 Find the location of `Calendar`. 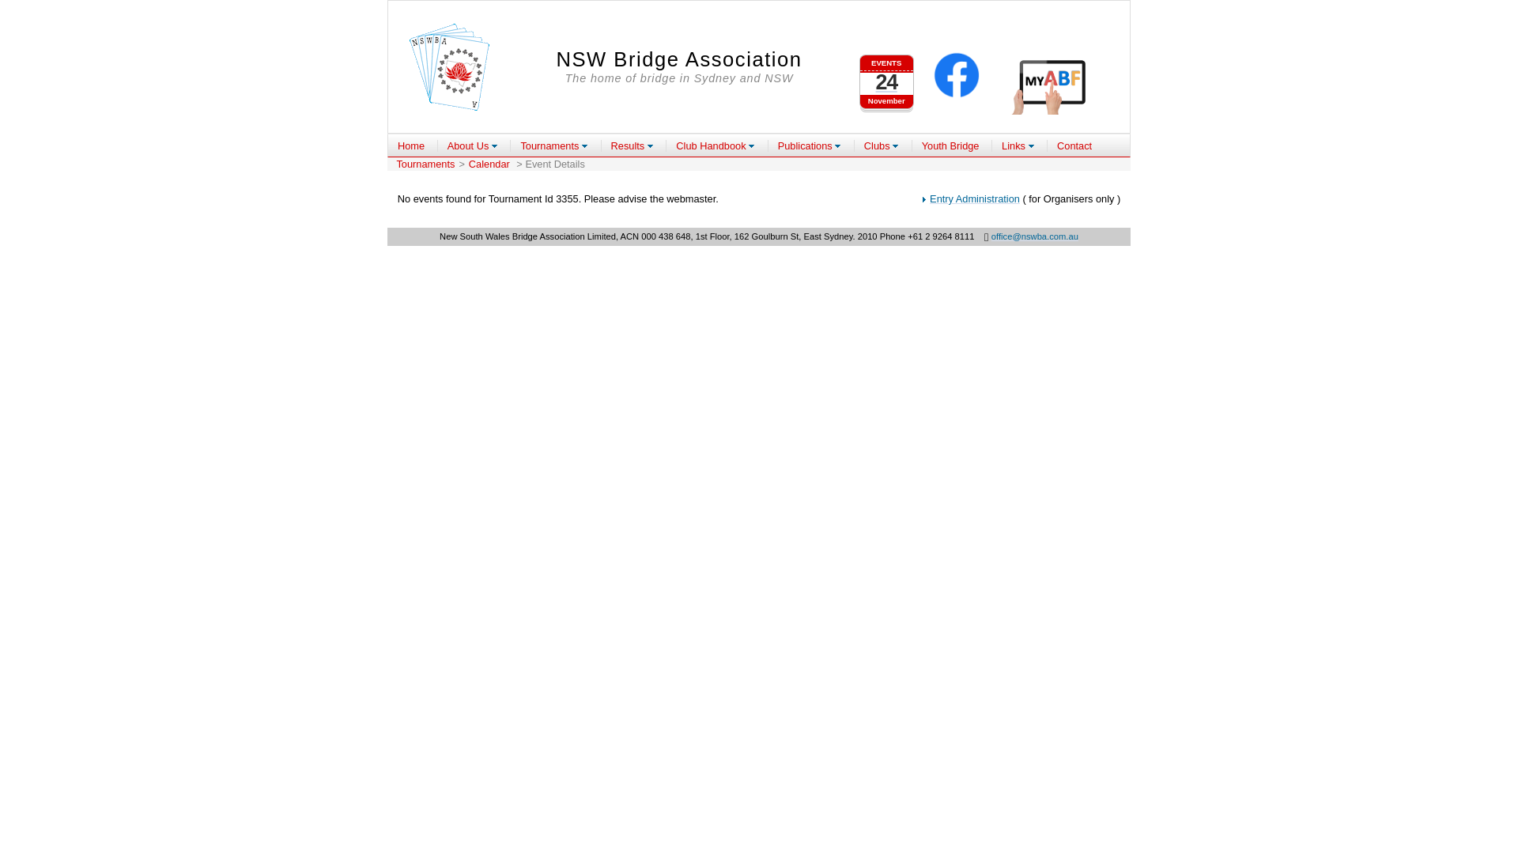

Calendar is located at coordinates (491, 164).